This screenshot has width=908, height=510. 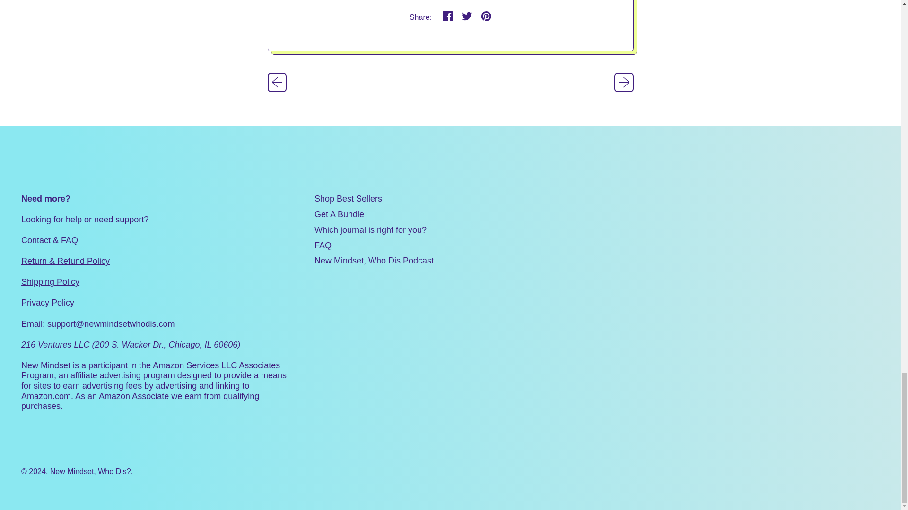 What do you see at coordinates (90, 471) in the screenshot?
I see `New Mindset, Who Dis?` at bounding box center [90, 471].